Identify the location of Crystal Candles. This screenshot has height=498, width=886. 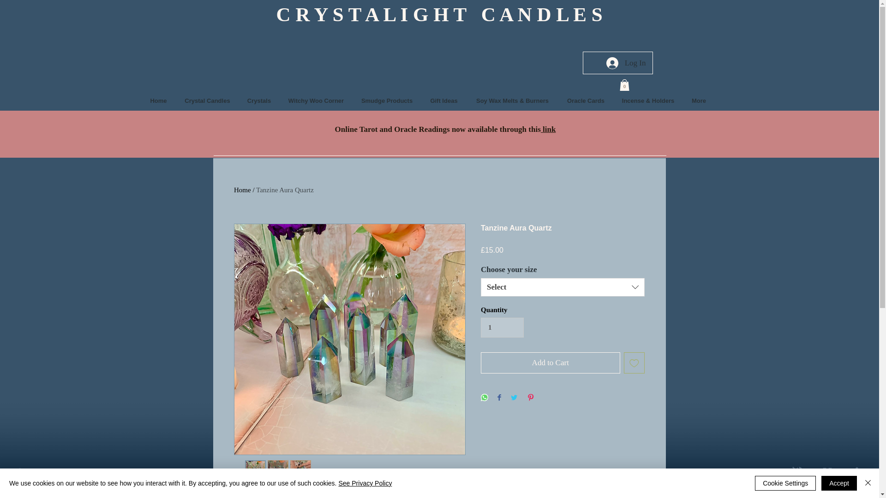
(208, 101).